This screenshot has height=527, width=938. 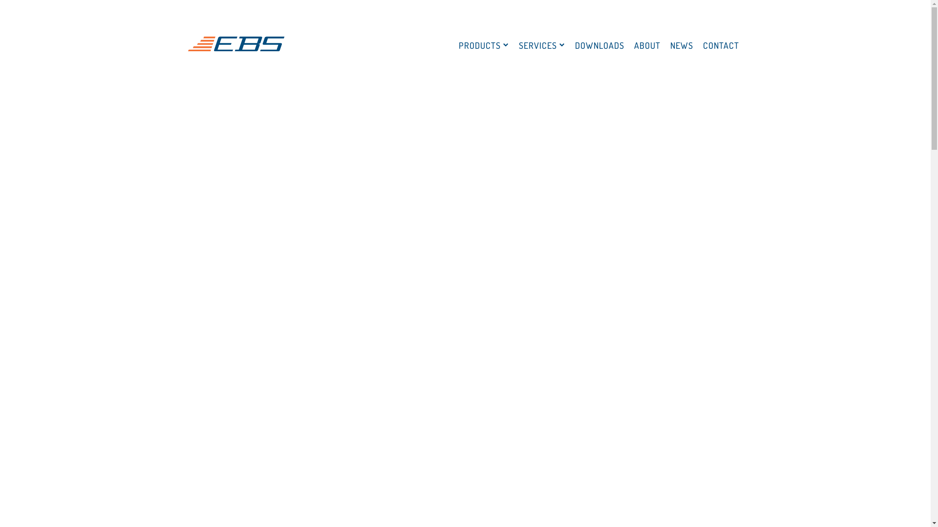 What do you see at coordinates (542, 46) in the screenshot?
I see `SERVICES` at bounding box center [542, 46].